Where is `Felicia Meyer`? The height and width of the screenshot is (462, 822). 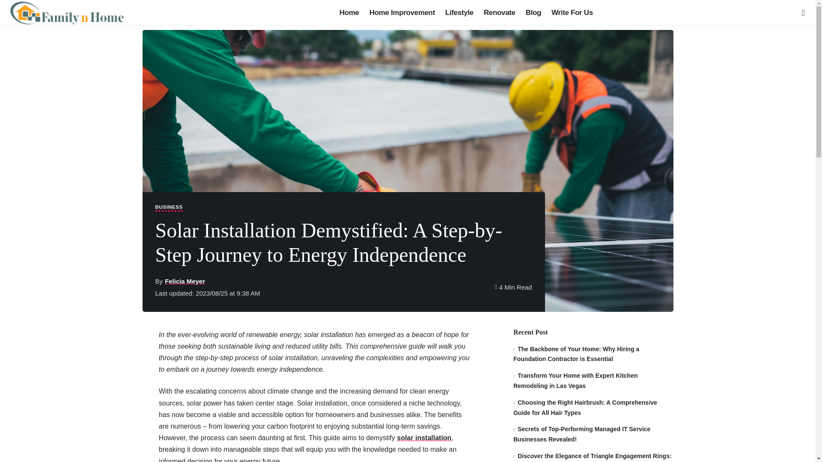
Felicia Meyer is located at coordinates (185, 281).